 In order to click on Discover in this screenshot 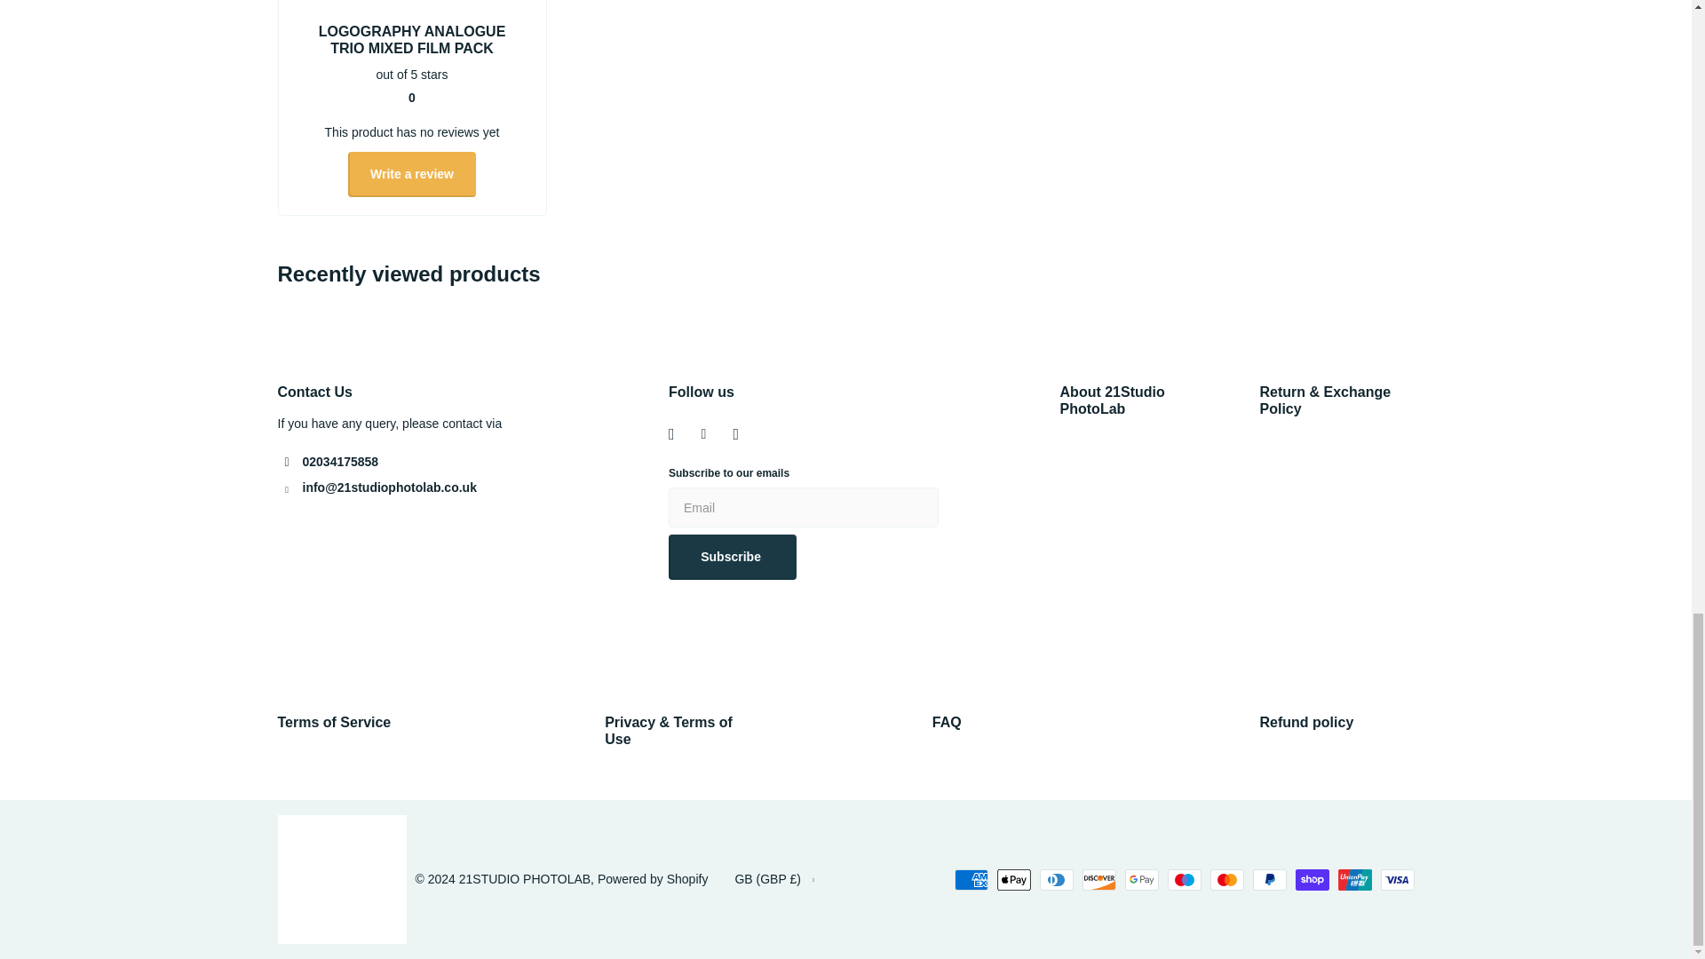, I will do `click(1098, 879)`.